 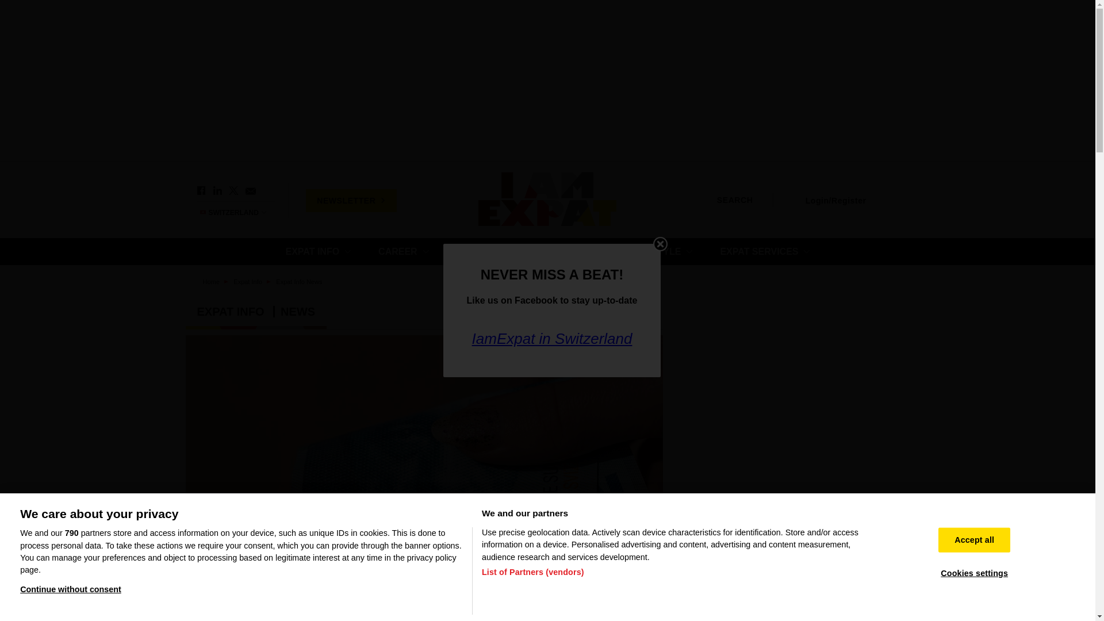 I want to click on SWITZERLAND, so click(x=238, y=212).